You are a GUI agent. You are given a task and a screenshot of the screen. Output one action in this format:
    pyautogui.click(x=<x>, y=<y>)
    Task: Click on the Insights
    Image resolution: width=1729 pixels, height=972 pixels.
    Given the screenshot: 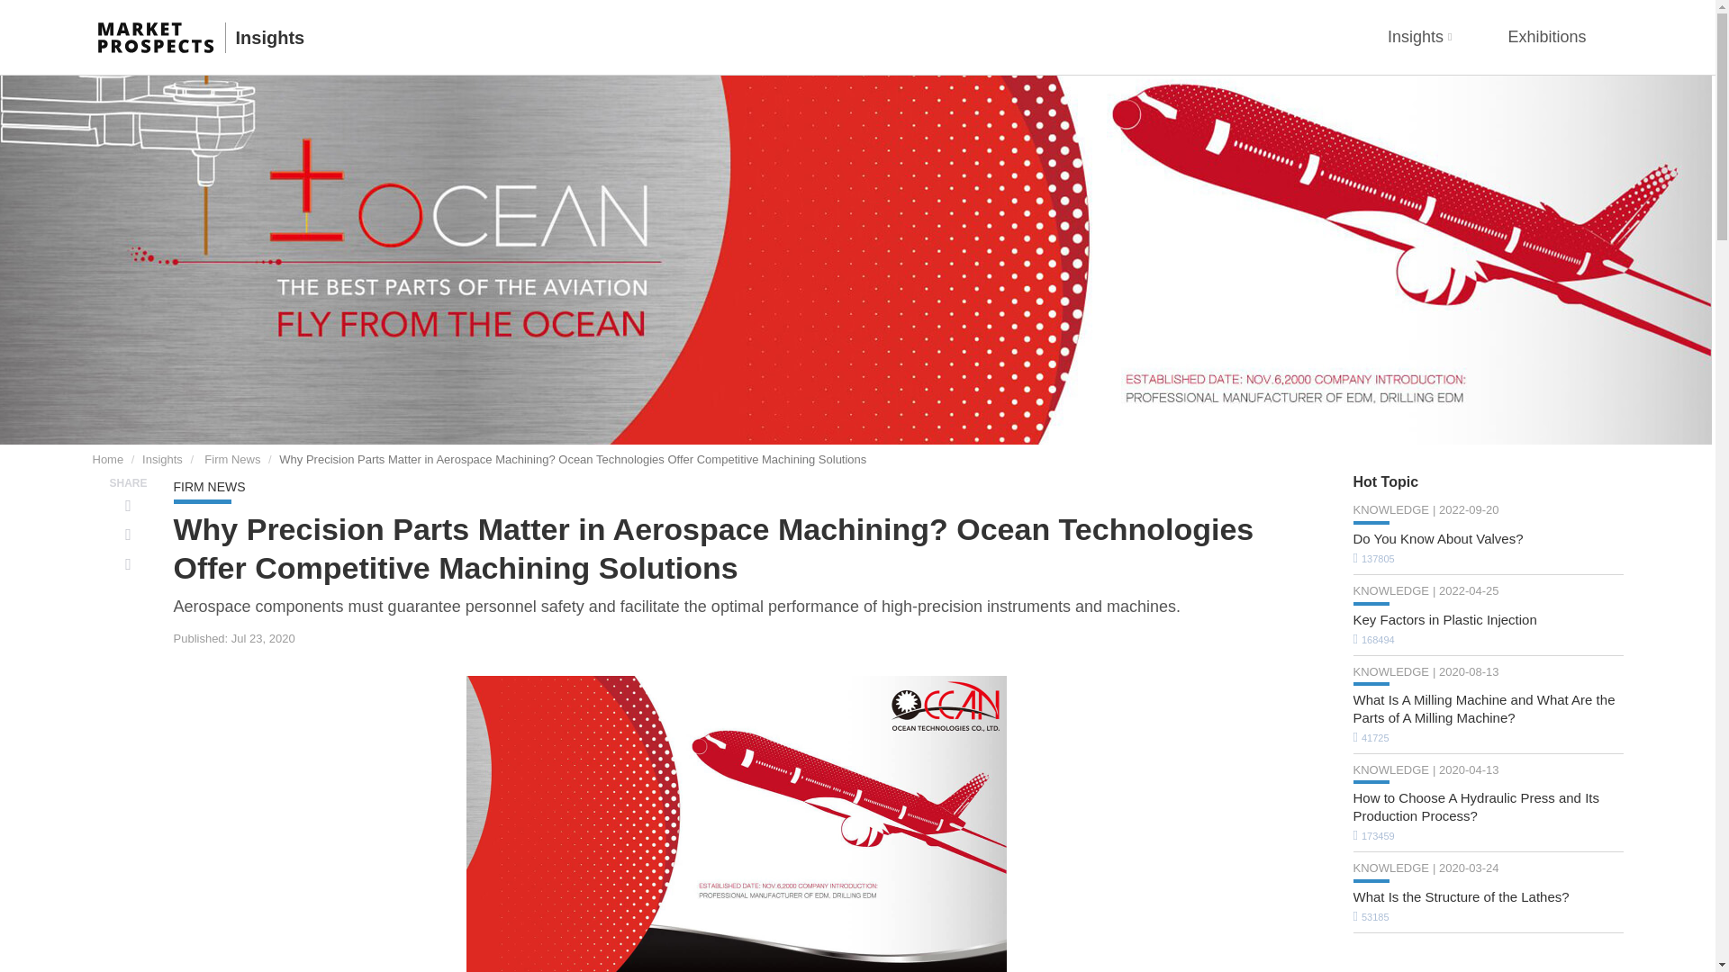 What is the action you would take?
    pyautogui.click(x=162, y=459)
    